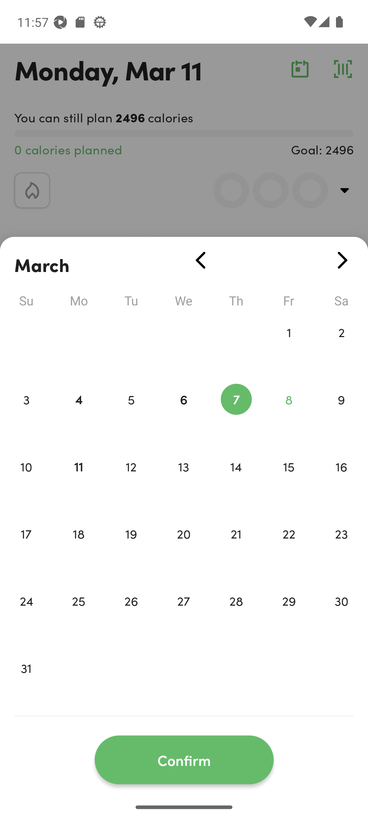 The width and height of the screenshot is (368, 818). What do you see at coordinates (131, 615) in the screenshot?
I see `26` at bounding box center [131, 615].